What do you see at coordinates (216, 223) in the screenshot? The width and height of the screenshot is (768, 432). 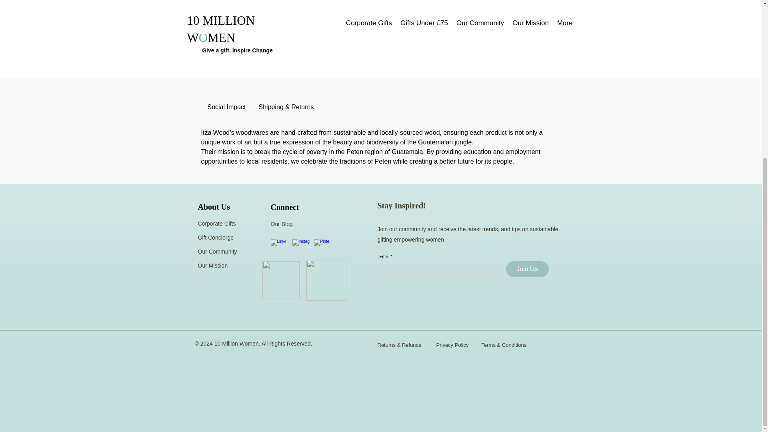 I see `Corporate Gifts` at bounding box center [216, 223].